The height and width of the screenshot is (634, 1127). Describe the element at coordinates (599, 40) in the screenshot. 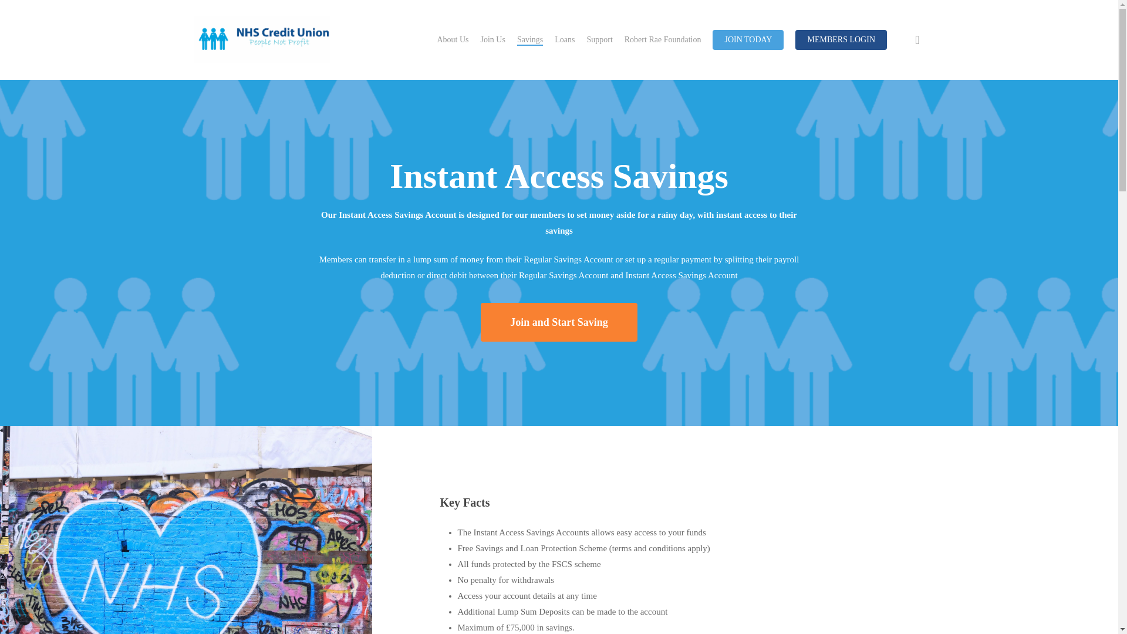

I see `Support` at that location.